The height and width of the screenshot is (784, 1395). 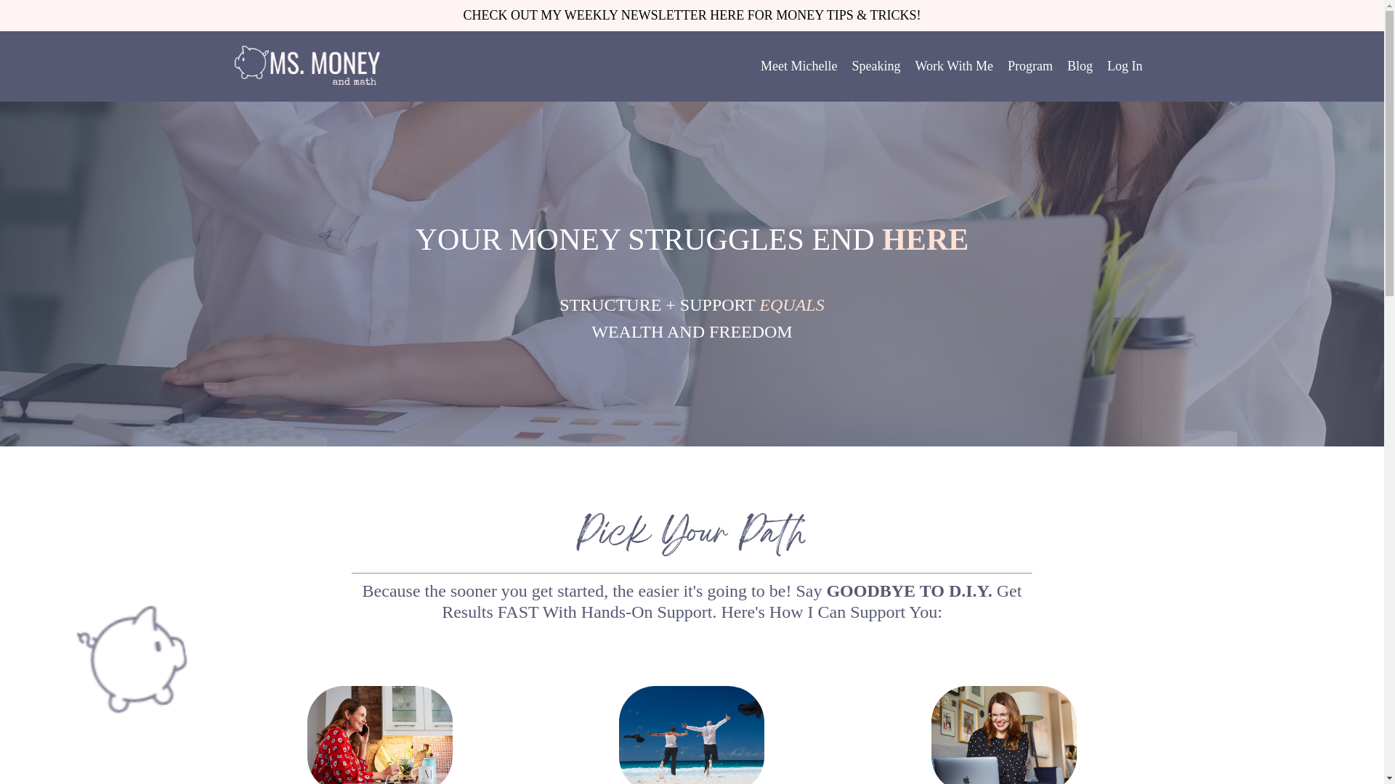 I want to click on Work With Me, so click(x=954, y=65).